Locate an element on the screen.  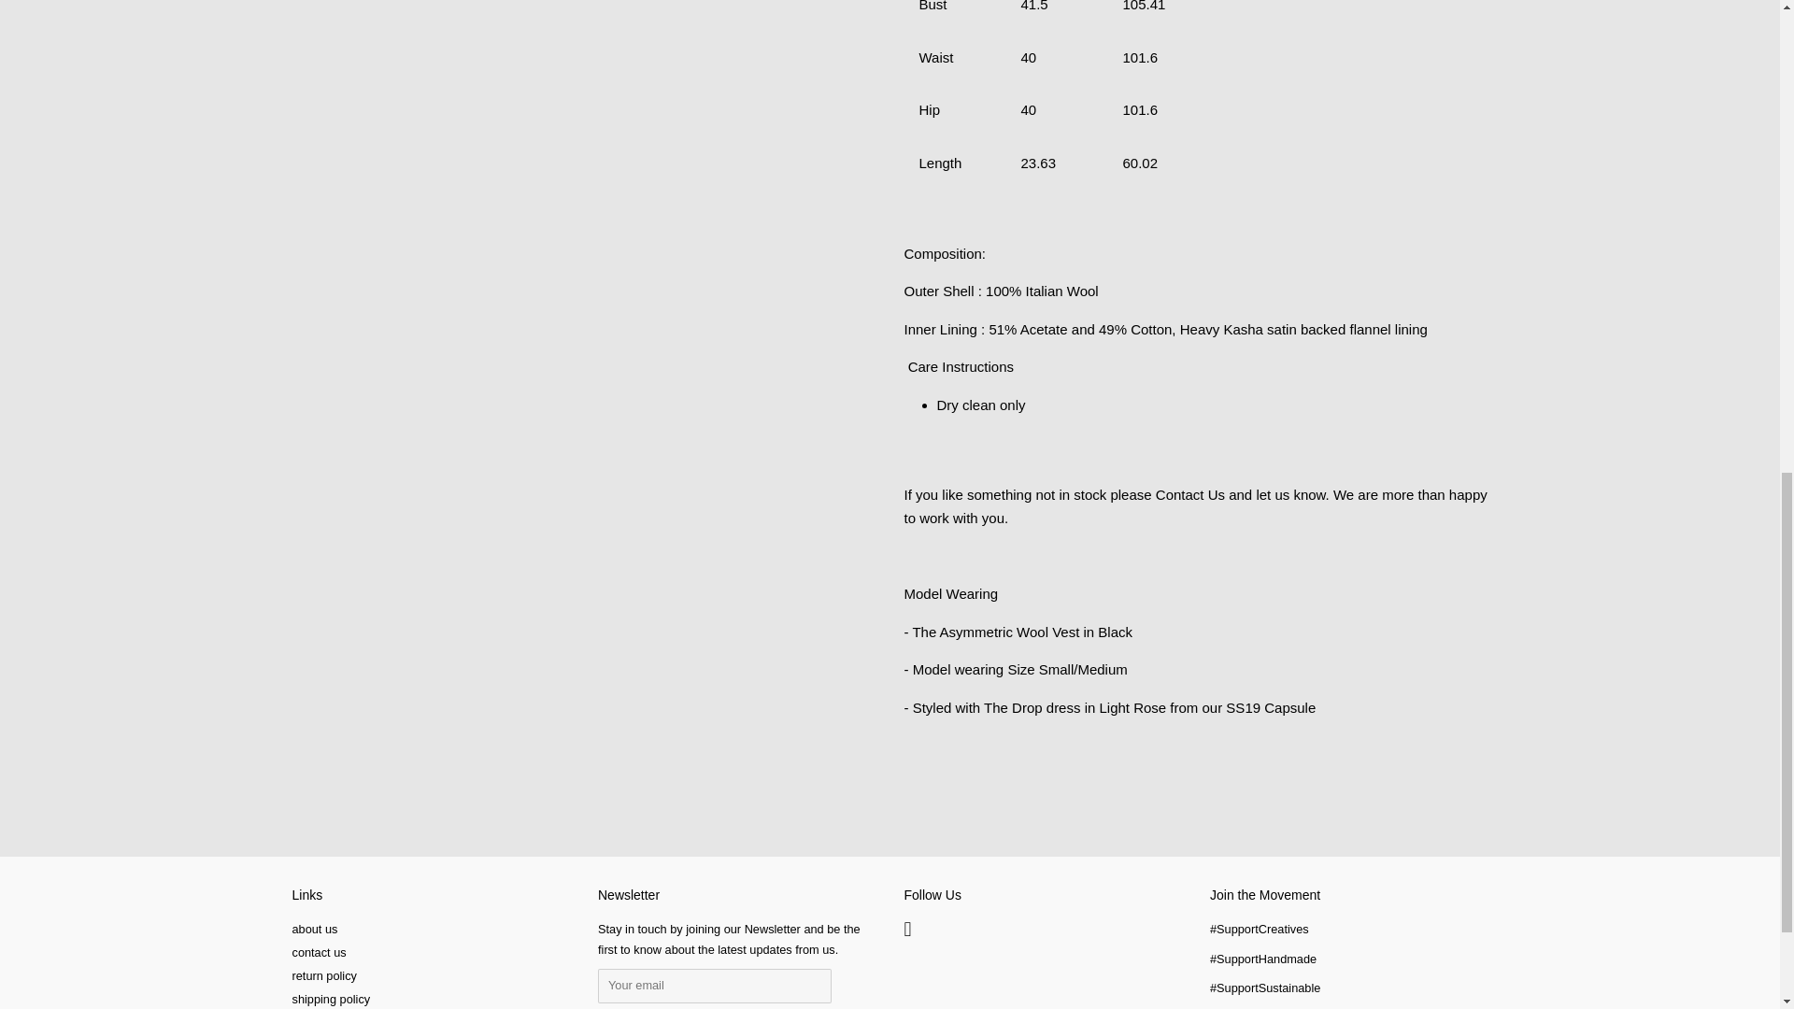
Contact Us is located at coordinates (1190, 493).